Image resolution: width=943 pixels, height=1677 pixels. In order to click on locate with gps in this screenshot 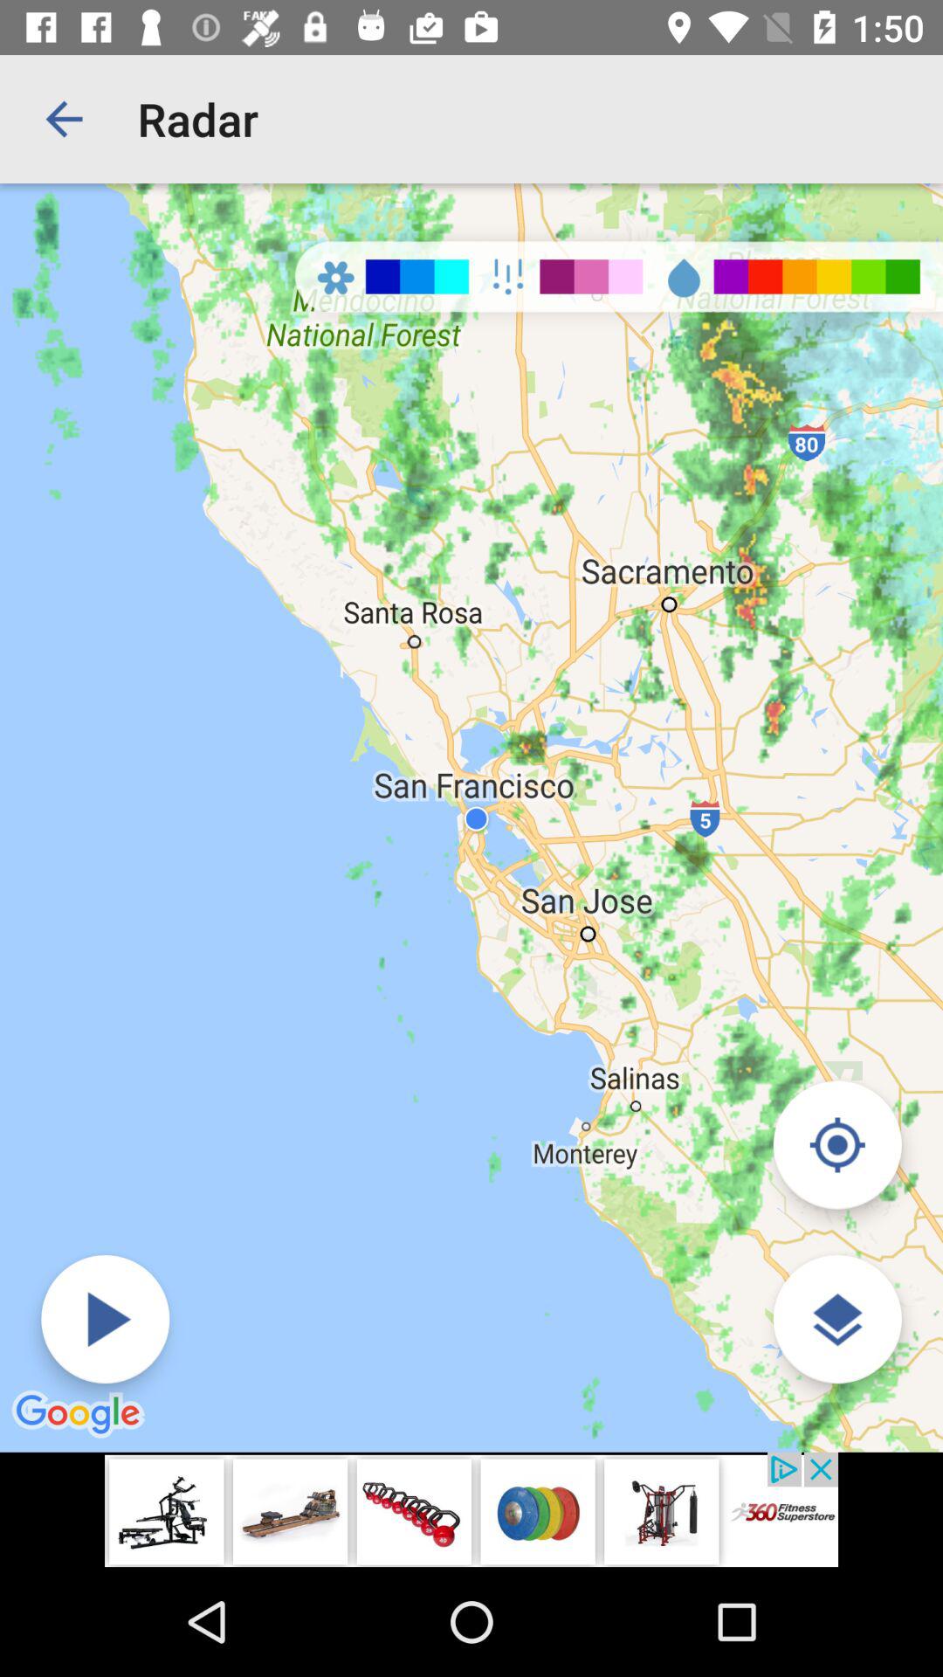, I will do `click(836, 1144)`.